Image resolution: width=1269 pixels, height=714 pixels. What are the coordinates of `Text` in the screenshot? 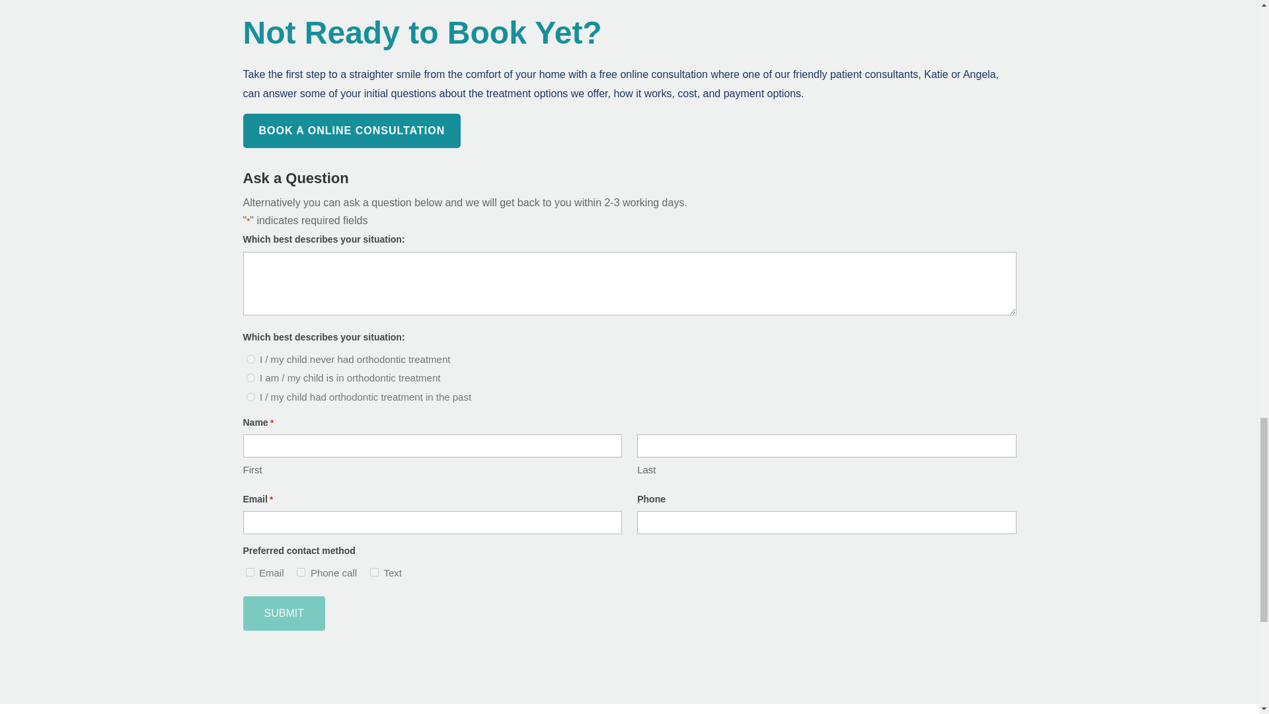 It's located at (374, 571).